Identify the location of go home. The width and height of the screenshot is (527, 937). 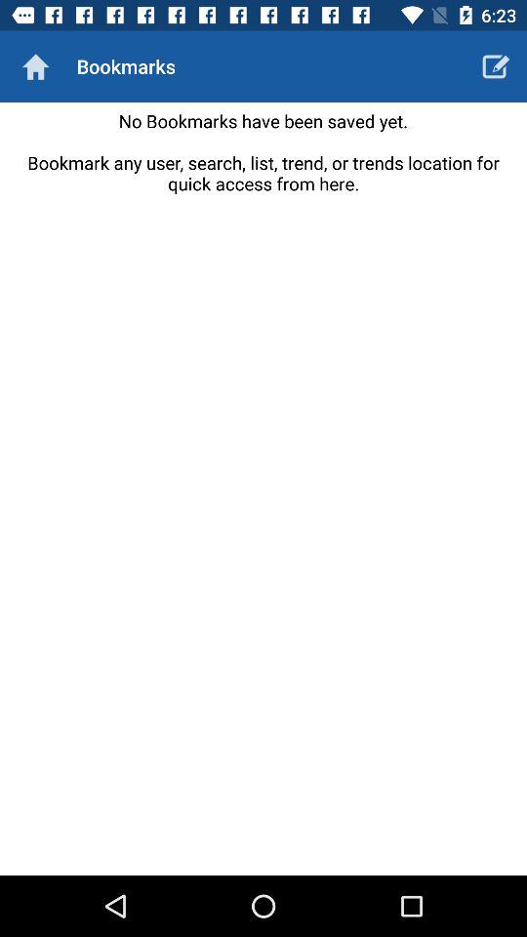
(35, 66).